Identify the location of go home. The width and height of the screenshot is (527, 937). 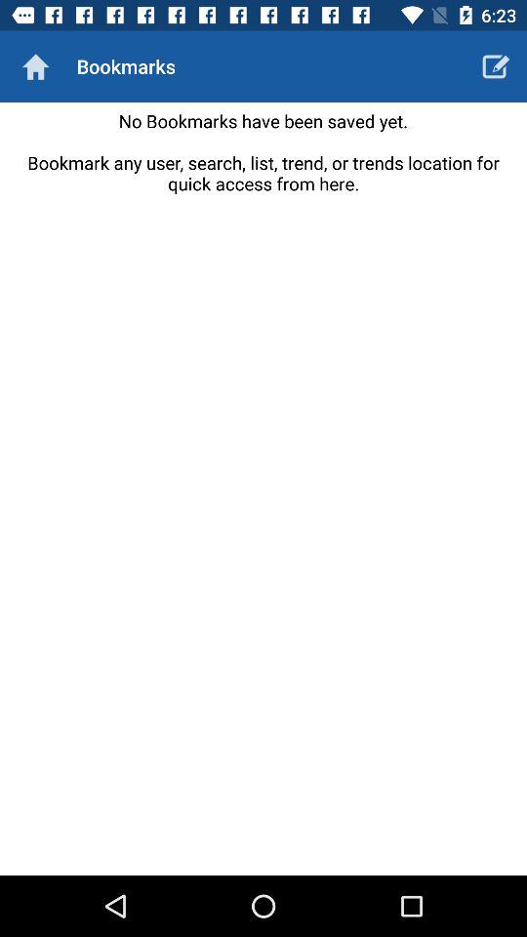
(35, 66).